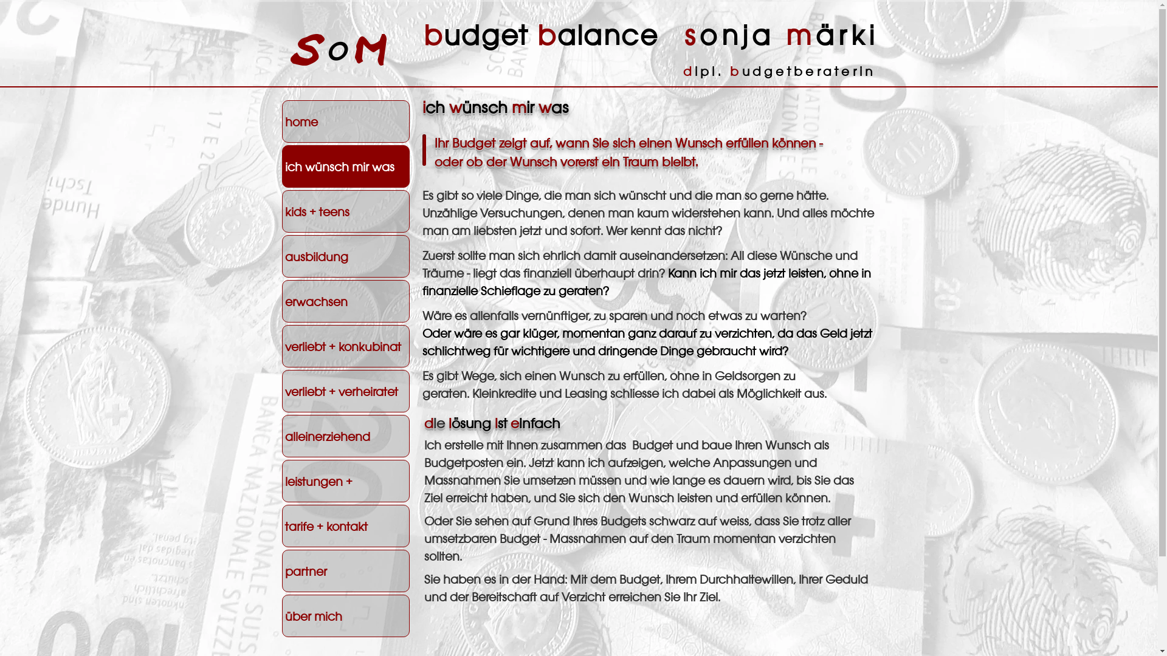 This screenshot has height=656, width=1167. I want to click on partner, so click(345, 571).